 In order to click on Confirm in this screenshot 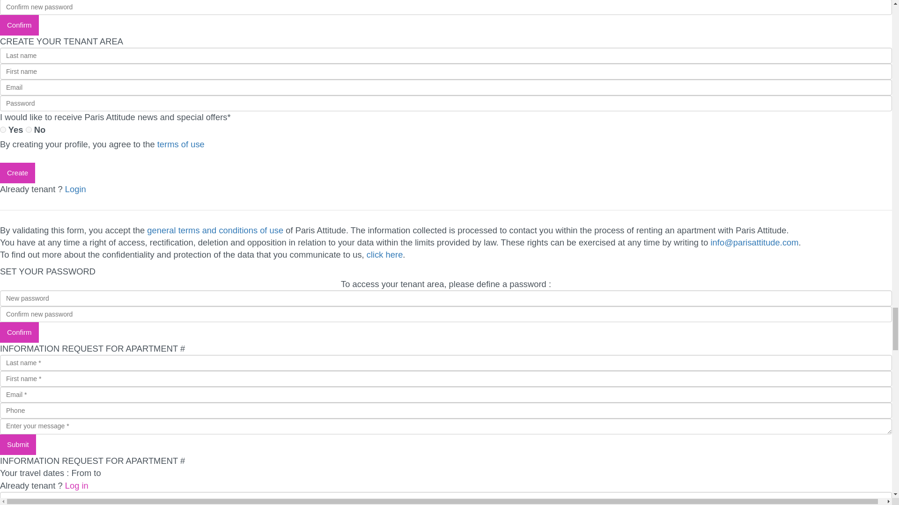, I will do `click(19, 332)`.